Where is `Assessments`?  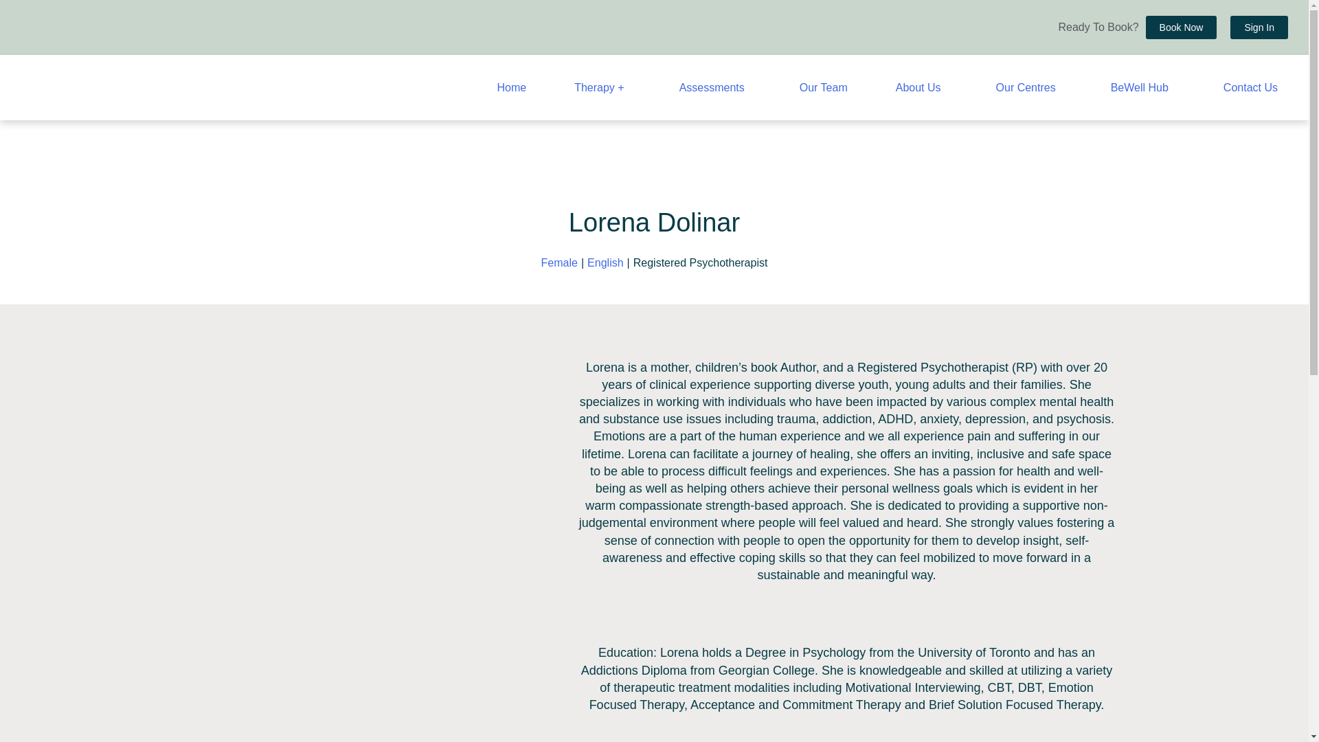
Assessments is located at coordinates (715, 87).